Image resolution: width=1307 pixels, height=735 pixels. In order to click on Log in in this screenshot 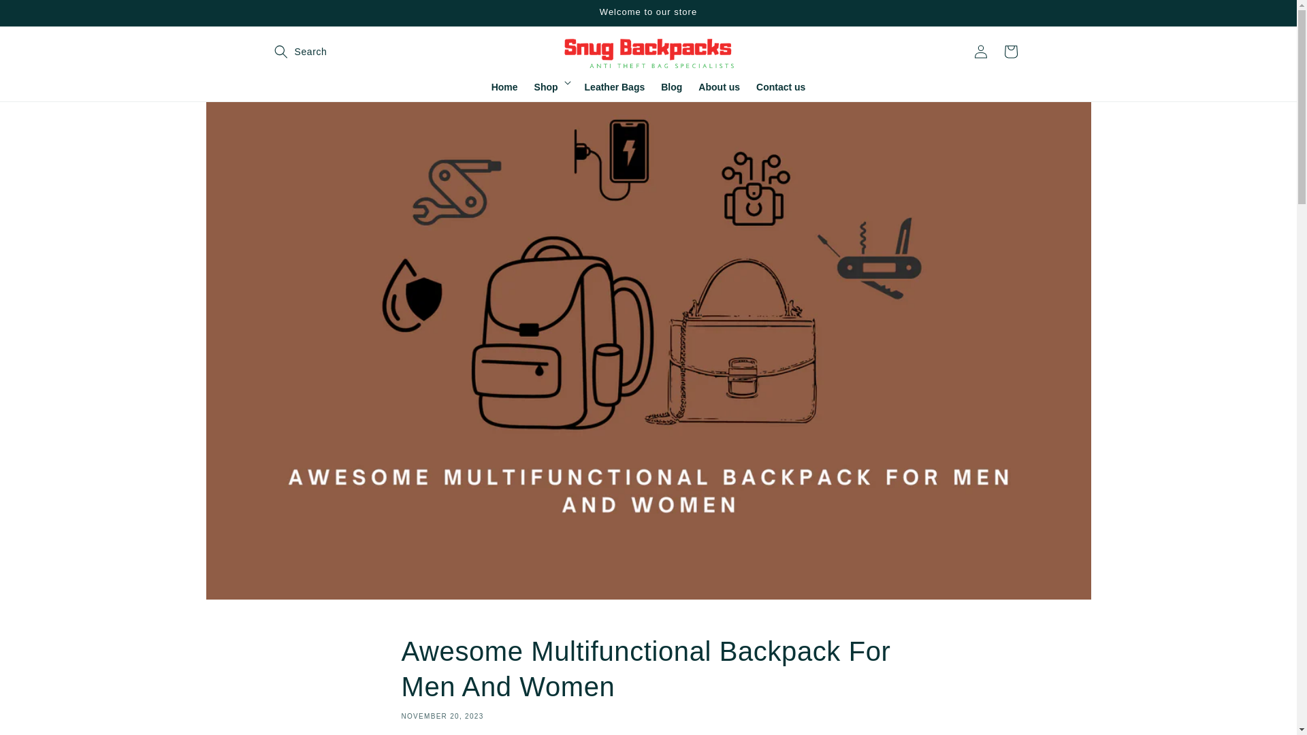, I will do `click(980, 52)`.